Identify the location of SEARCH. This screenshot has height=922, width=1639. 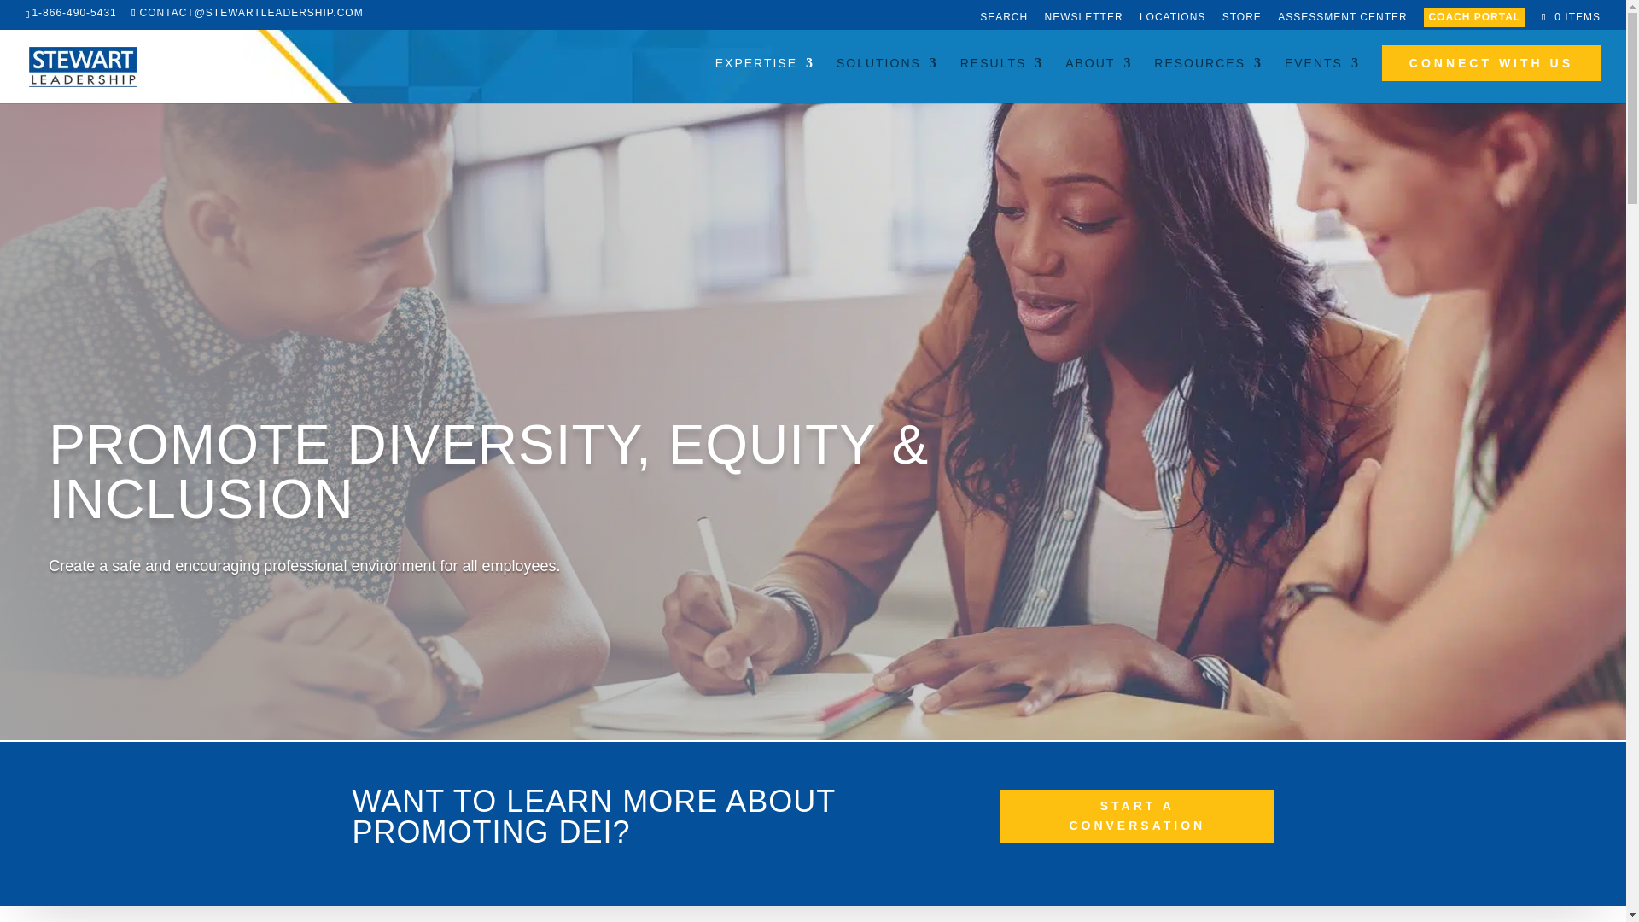
(1004, 20).